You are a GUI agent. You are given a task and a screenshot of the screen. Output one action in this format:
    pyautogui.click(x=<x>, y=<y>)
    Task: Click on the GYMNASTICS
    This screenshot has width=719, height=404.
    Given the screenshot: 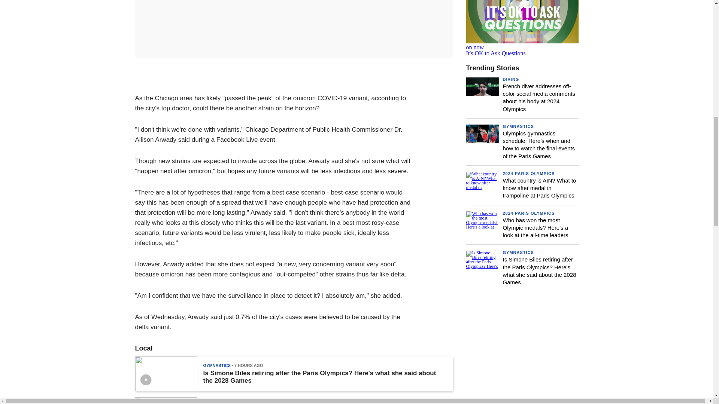 What is the action you would take?
    pyautogui.click(x=522, y=28)
    